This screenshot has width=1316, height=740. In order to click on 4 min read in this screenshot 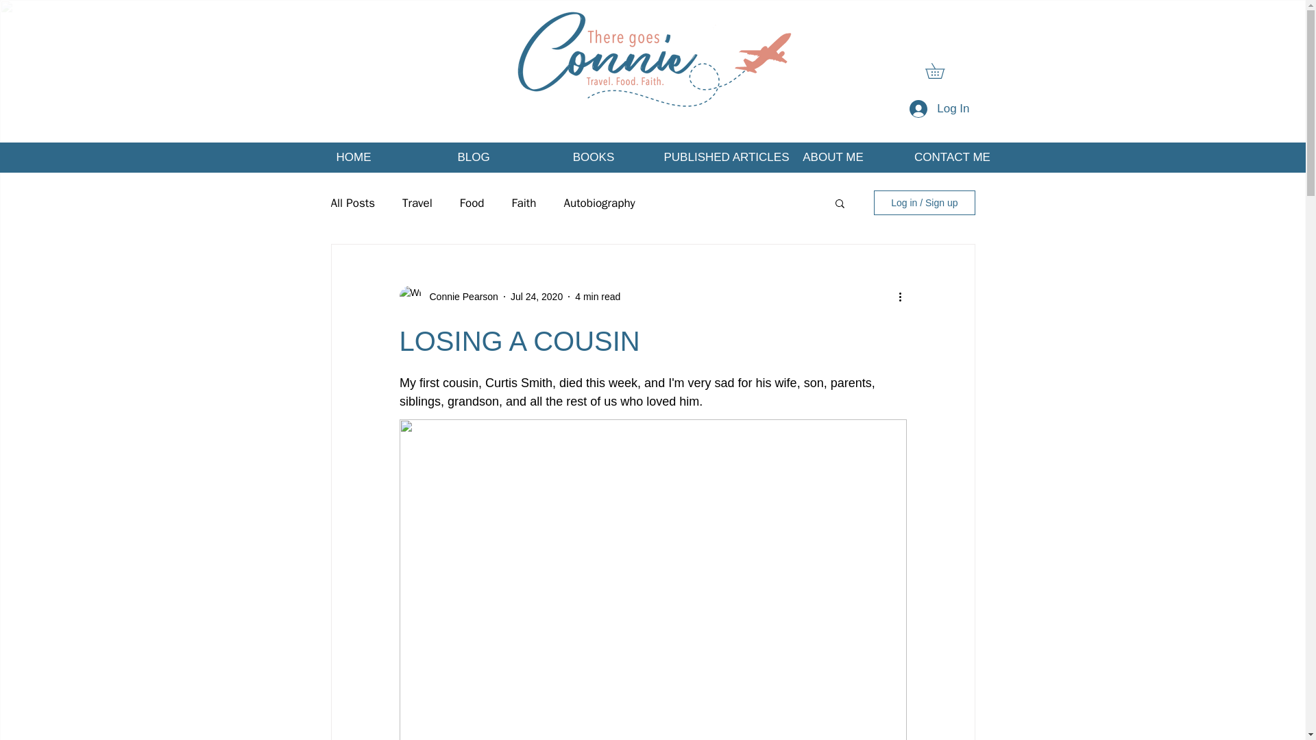, I will do `click(598, 296)`.